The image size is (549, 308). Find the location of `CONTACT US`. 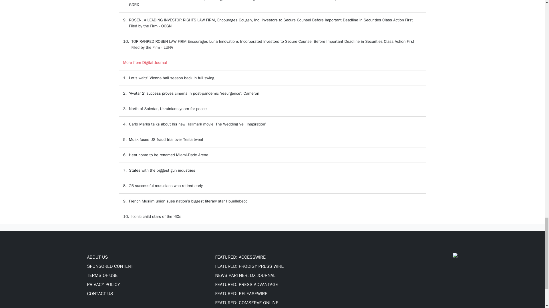

CONTACT US is located at coordinates (100, 294).